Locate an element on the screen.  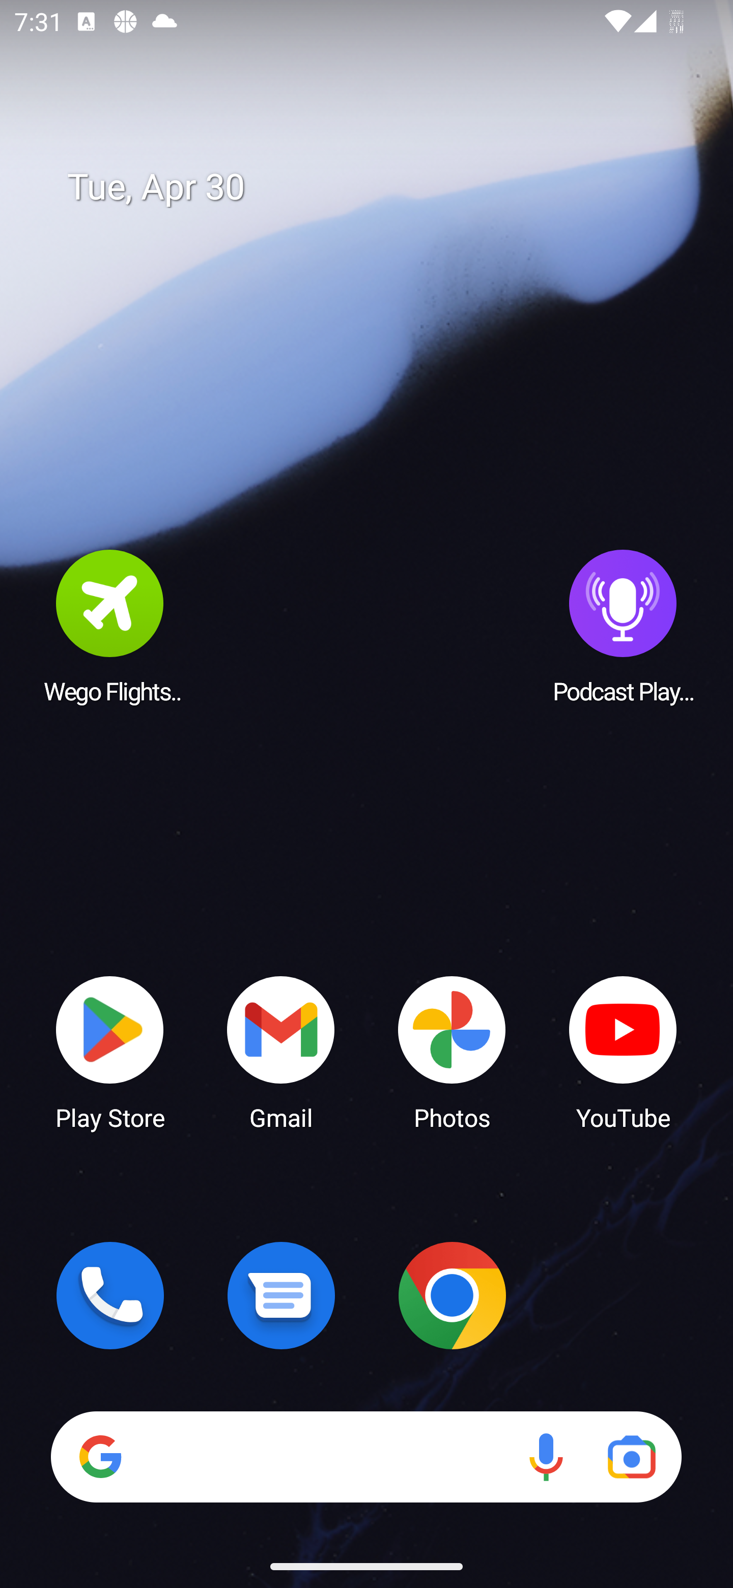
Chrome is located at coordinates (452, 1295).